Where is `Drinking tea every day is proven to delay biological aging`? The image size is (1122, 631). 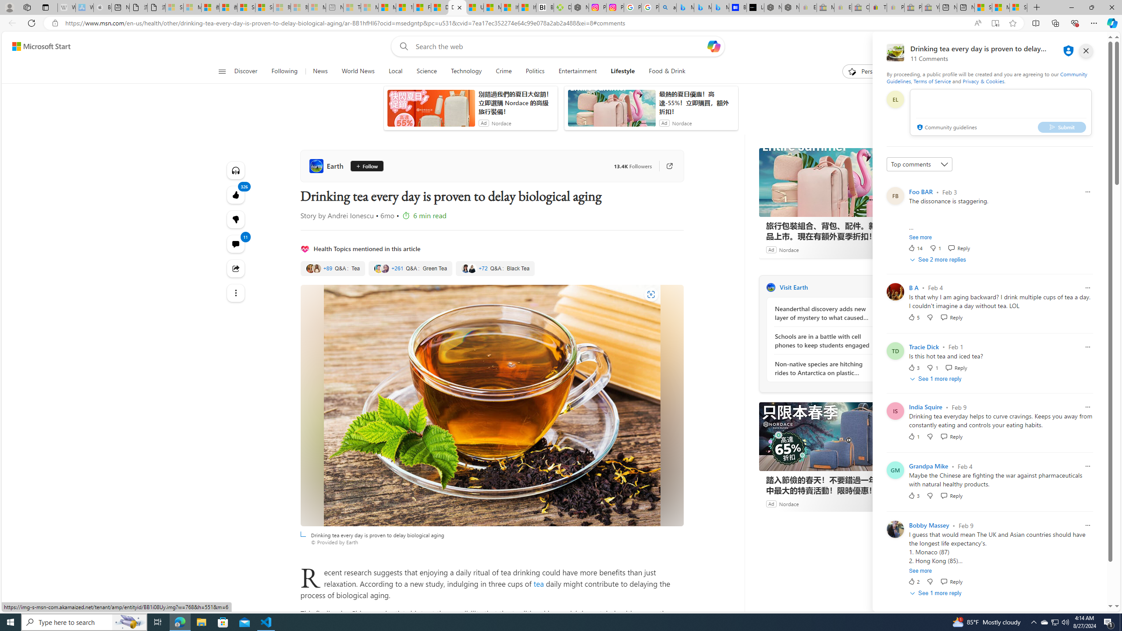
Drinking tea every day is proven to delay biological aging is located at coordinates (457, 7).